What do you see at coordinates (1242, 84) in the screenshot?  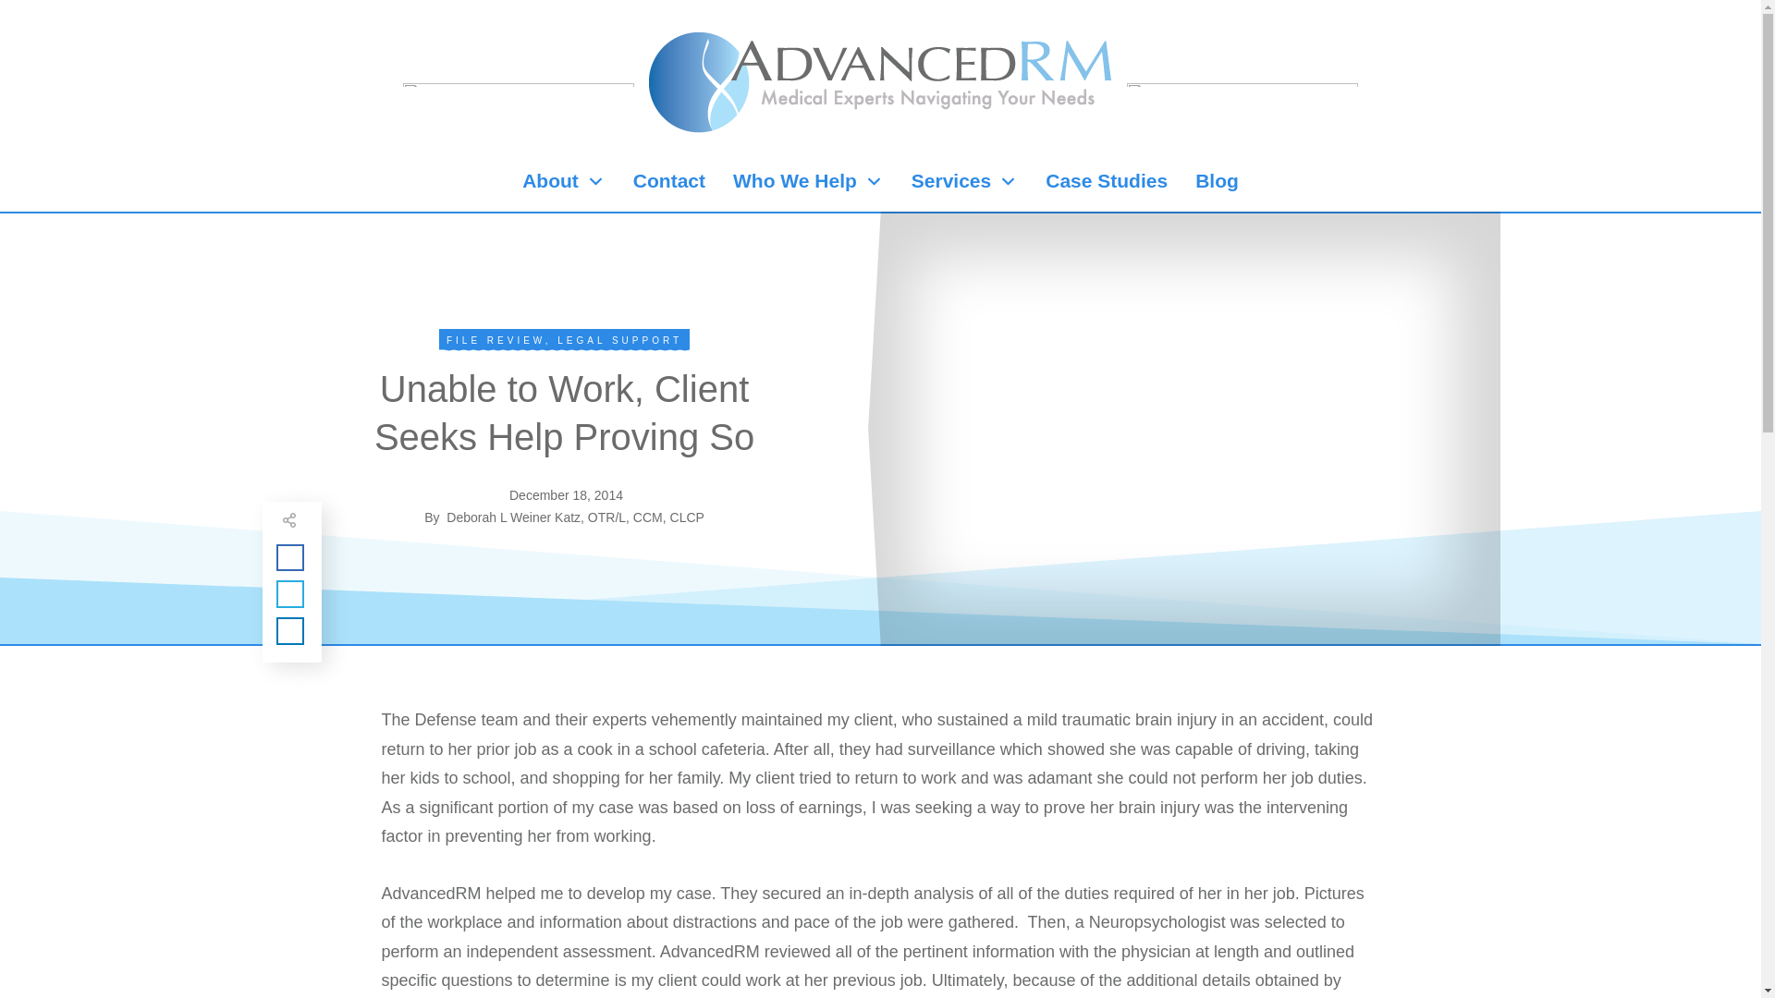 I see `Asset 5` at bounding box center [1242, 84].